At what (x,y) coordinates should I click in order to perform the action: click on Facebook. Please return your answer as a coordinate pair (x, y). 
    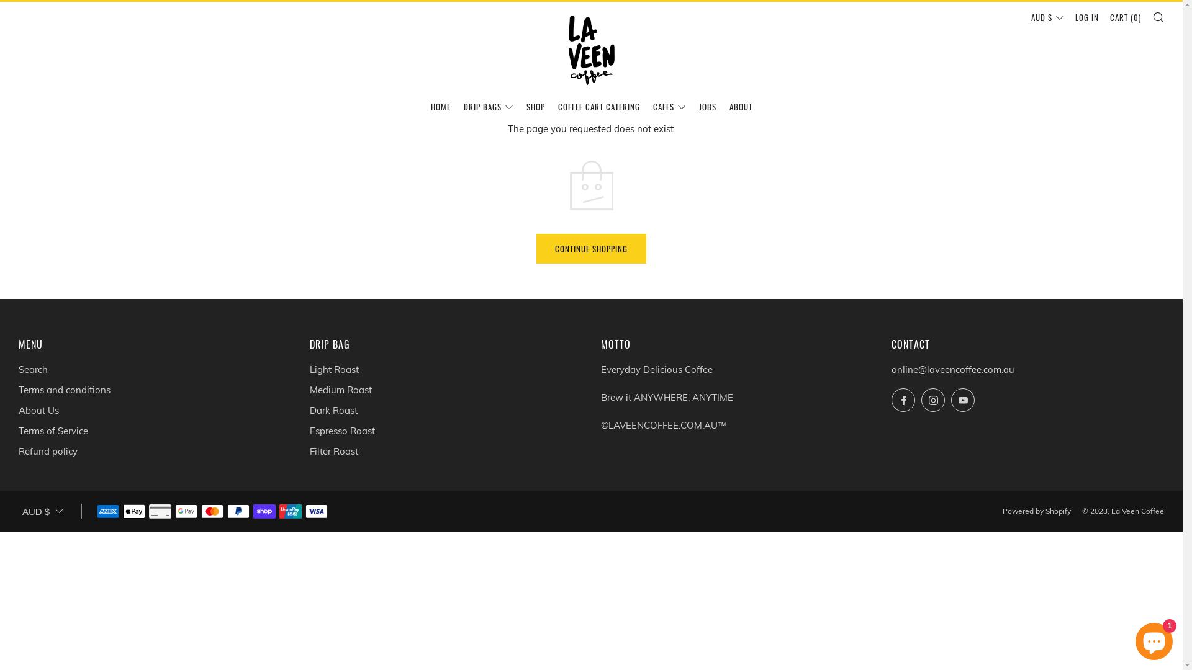
    Looking at the image, I should click on (903, 400).